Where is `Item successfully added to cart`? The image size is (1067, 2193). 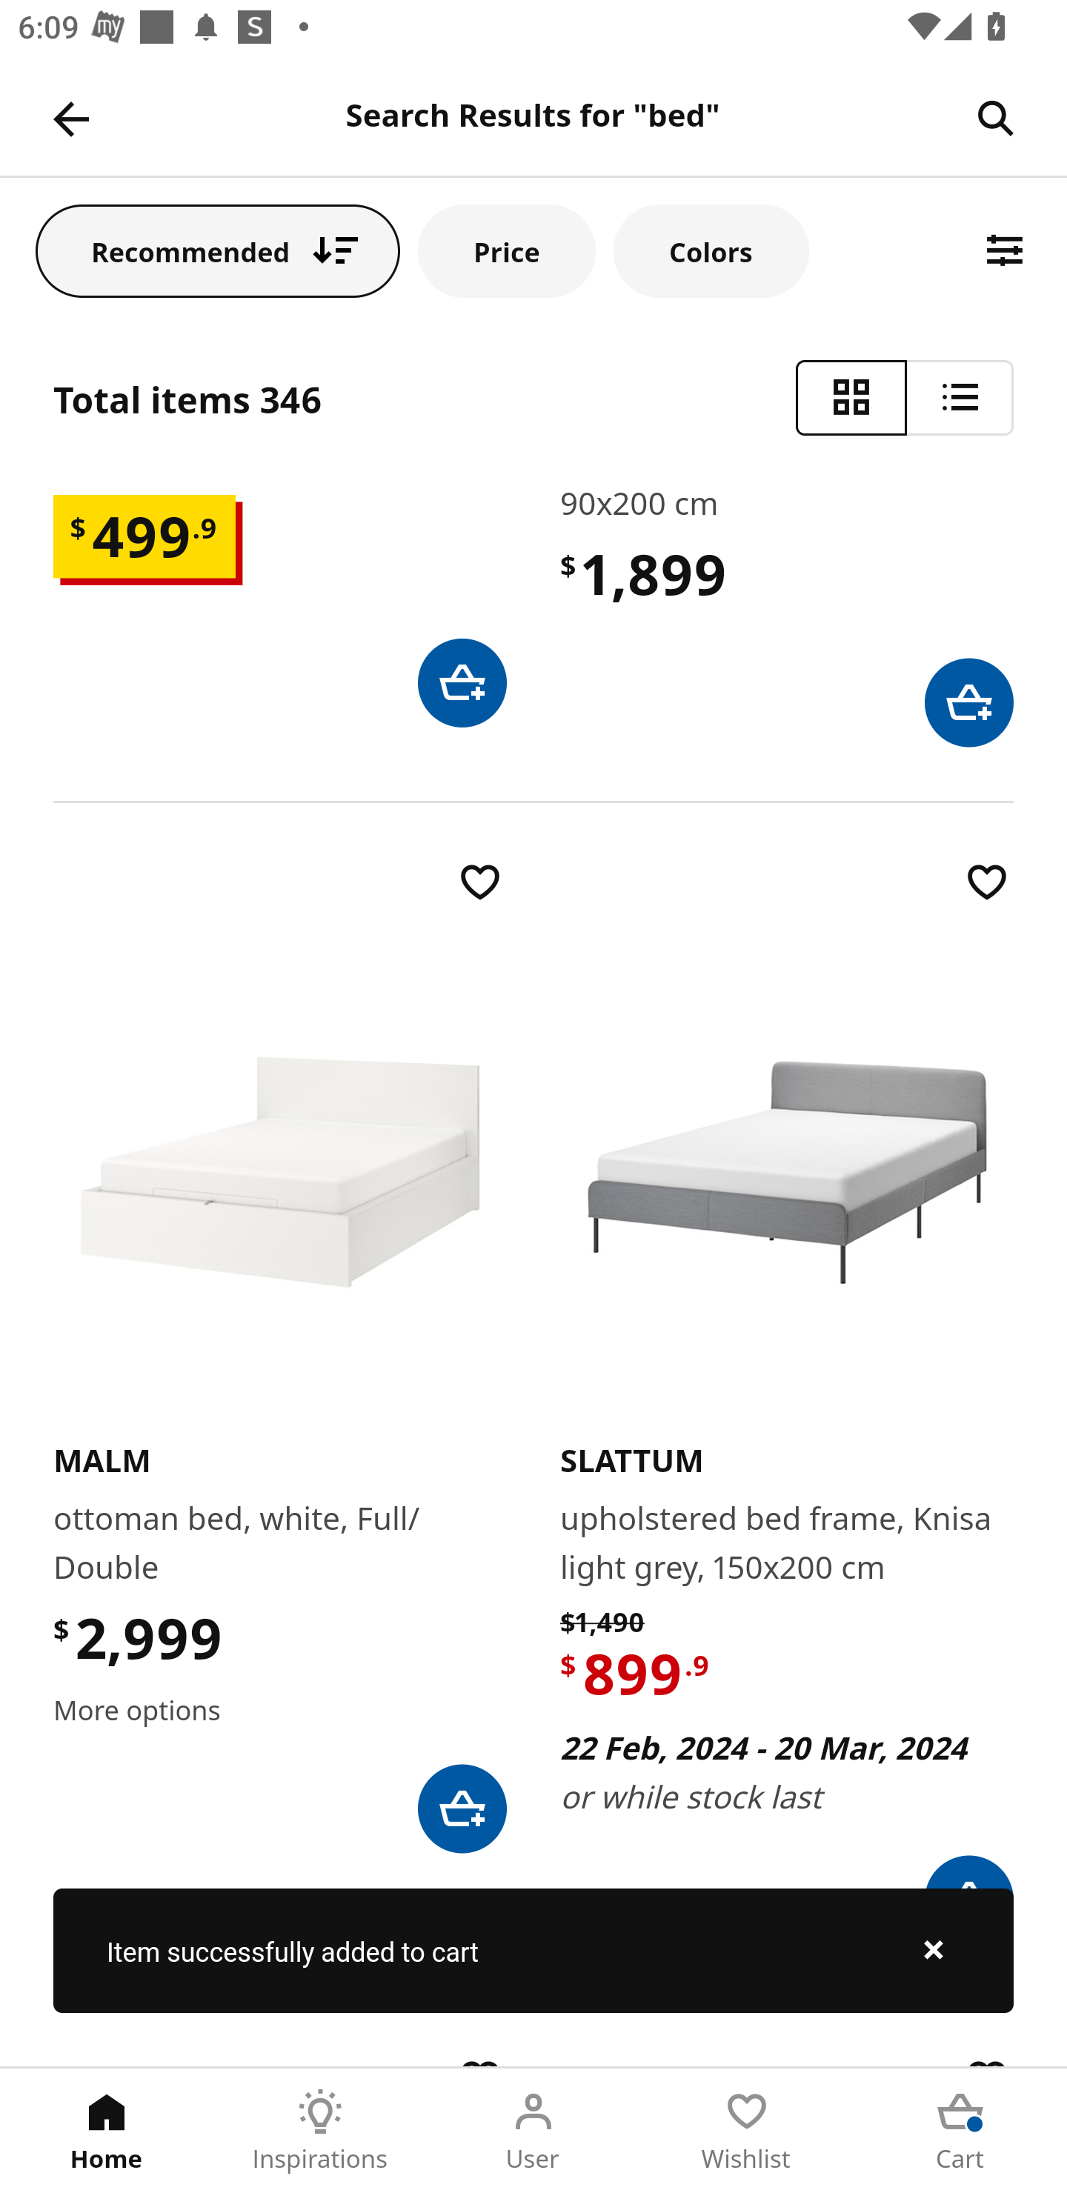 Item successfully added to cart is located at coordinates (533, 1950).